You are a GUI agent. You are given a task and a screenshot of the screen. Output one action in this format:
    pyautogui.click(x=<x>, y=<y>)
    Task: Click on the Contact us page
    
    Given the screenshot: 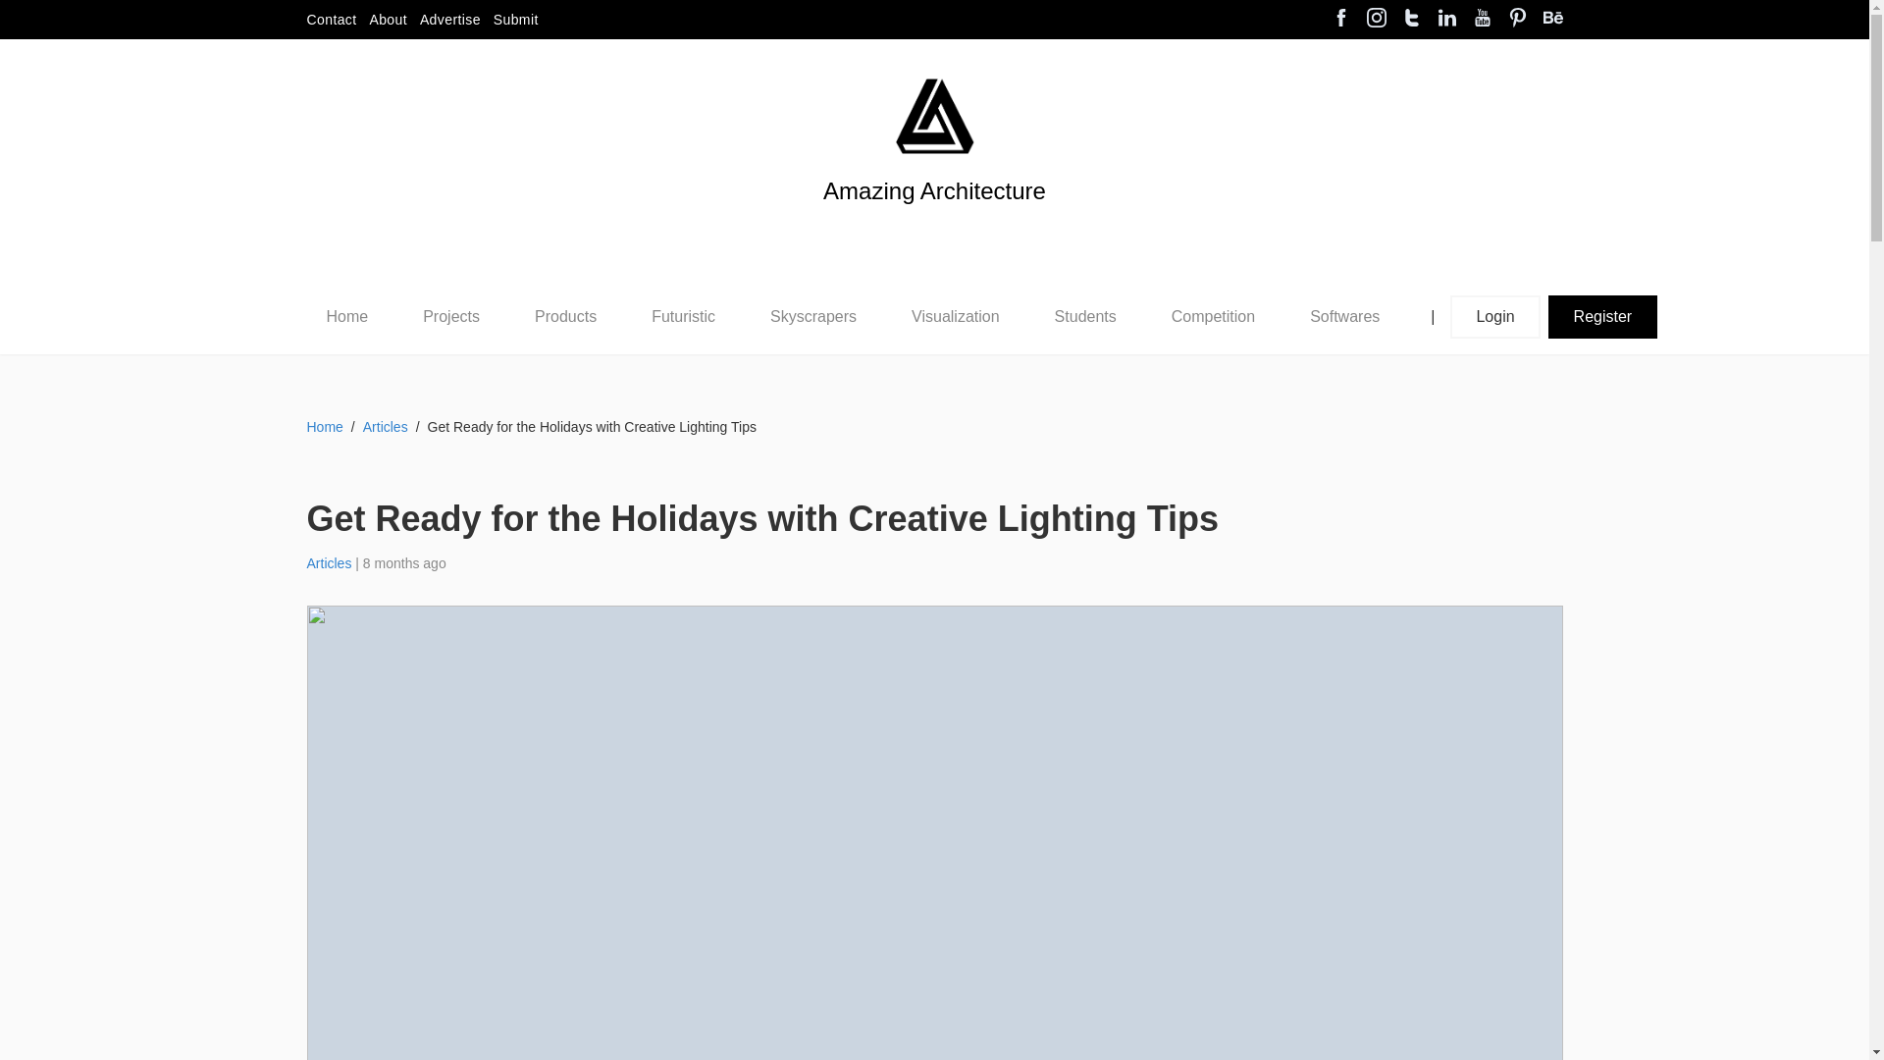 What is the action you would take?
    pyautogui.click(x=330, y=20)
    